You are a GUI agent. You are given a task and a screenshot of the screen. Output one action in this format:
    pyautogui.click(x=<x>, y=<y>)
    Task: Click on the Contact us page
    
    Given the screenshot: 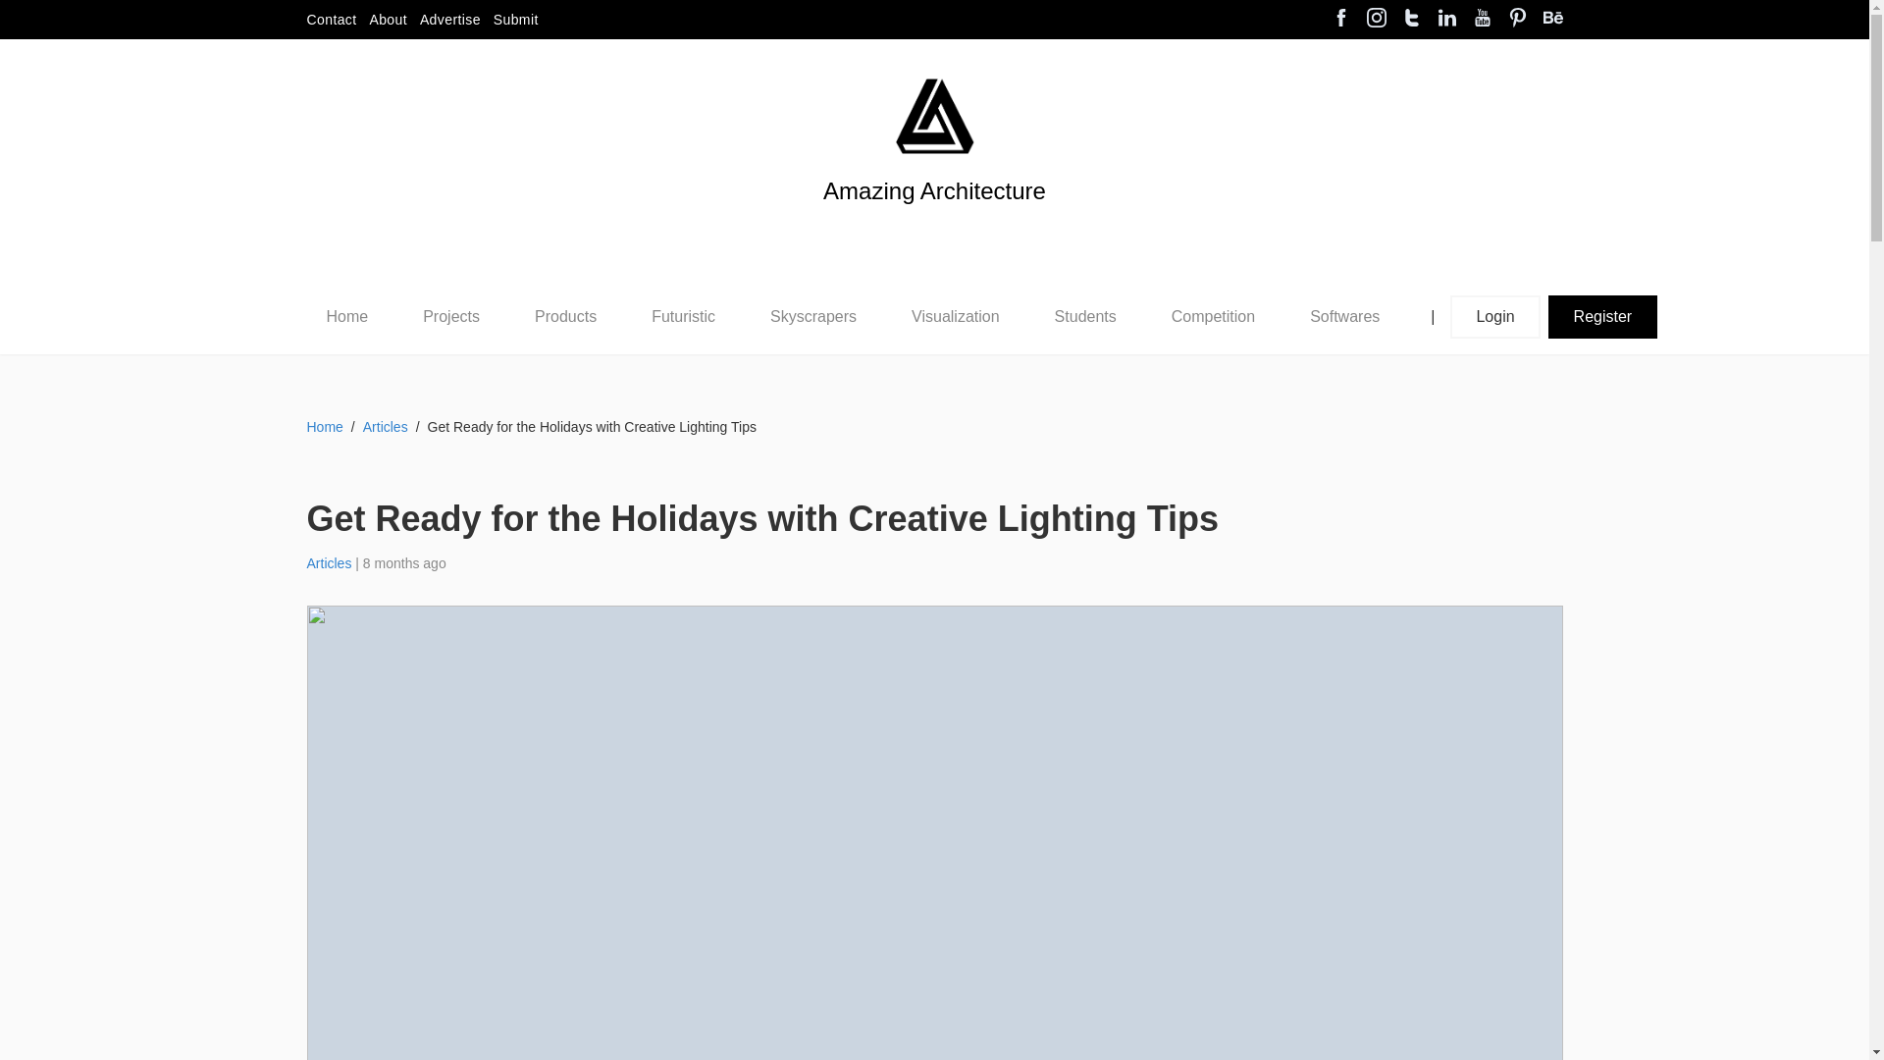 What is the action you would take?
    pyautogui.click(x=330, y=20)
    